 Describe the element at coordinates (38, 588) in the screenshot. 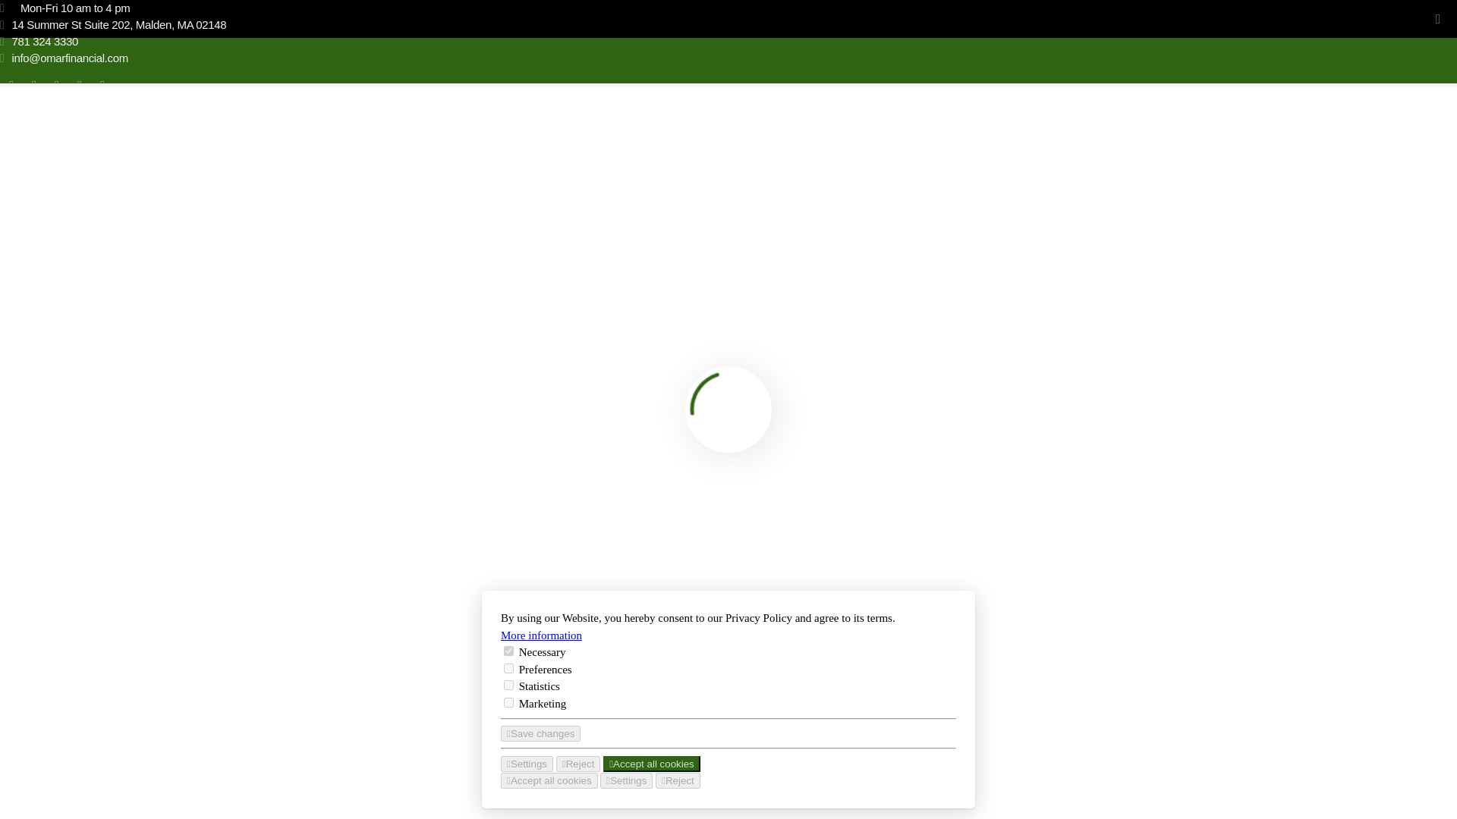

I see `Read more` at that location.